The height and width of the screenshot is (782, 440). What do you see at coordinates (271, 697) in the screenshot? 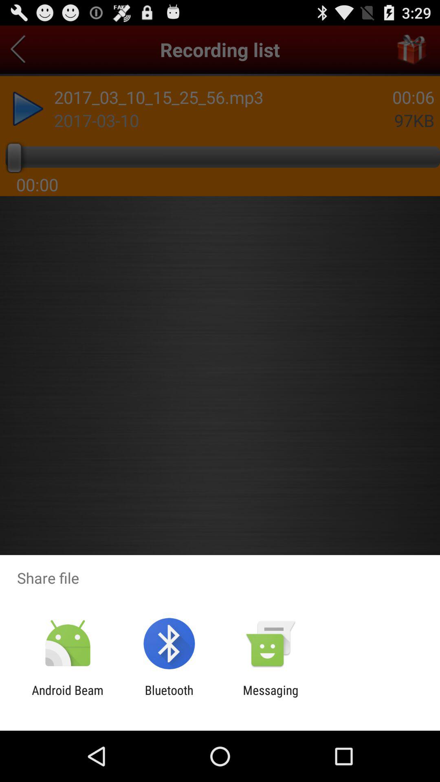
I see `turn on the item next to bluetooth` at bounding box center [271, 697].